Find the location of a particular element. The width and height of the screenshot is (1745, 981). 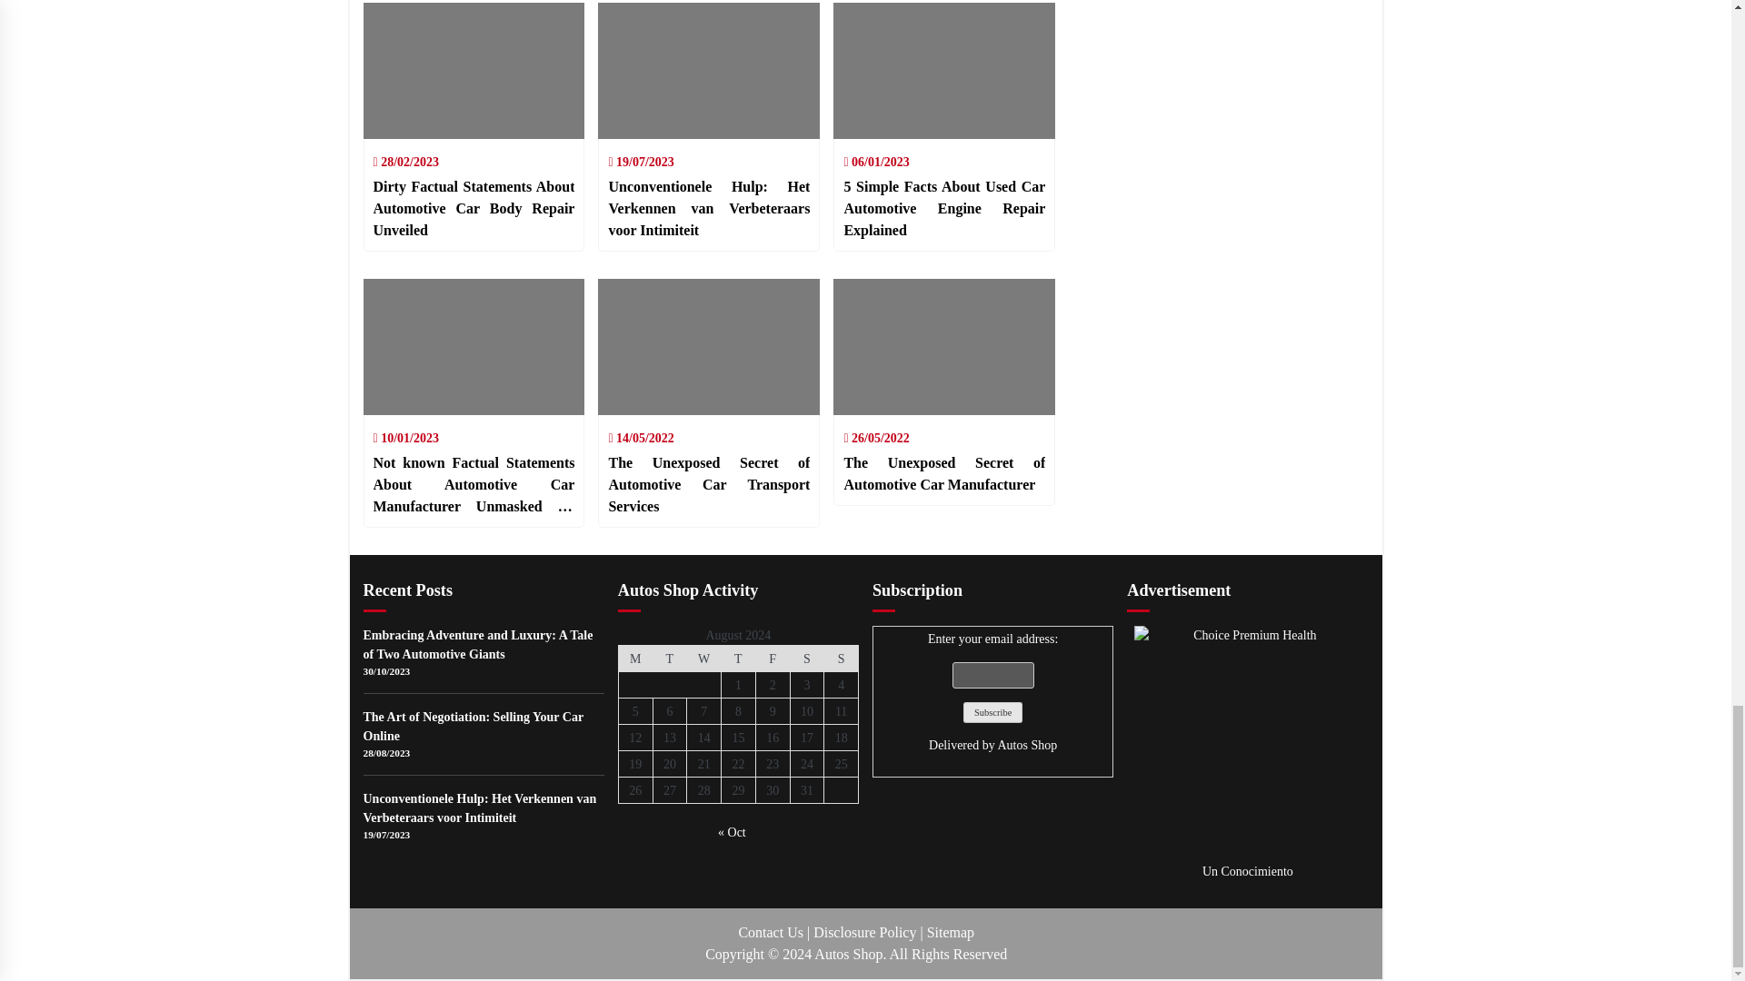

Thursday is located at coordinates (738, 658).